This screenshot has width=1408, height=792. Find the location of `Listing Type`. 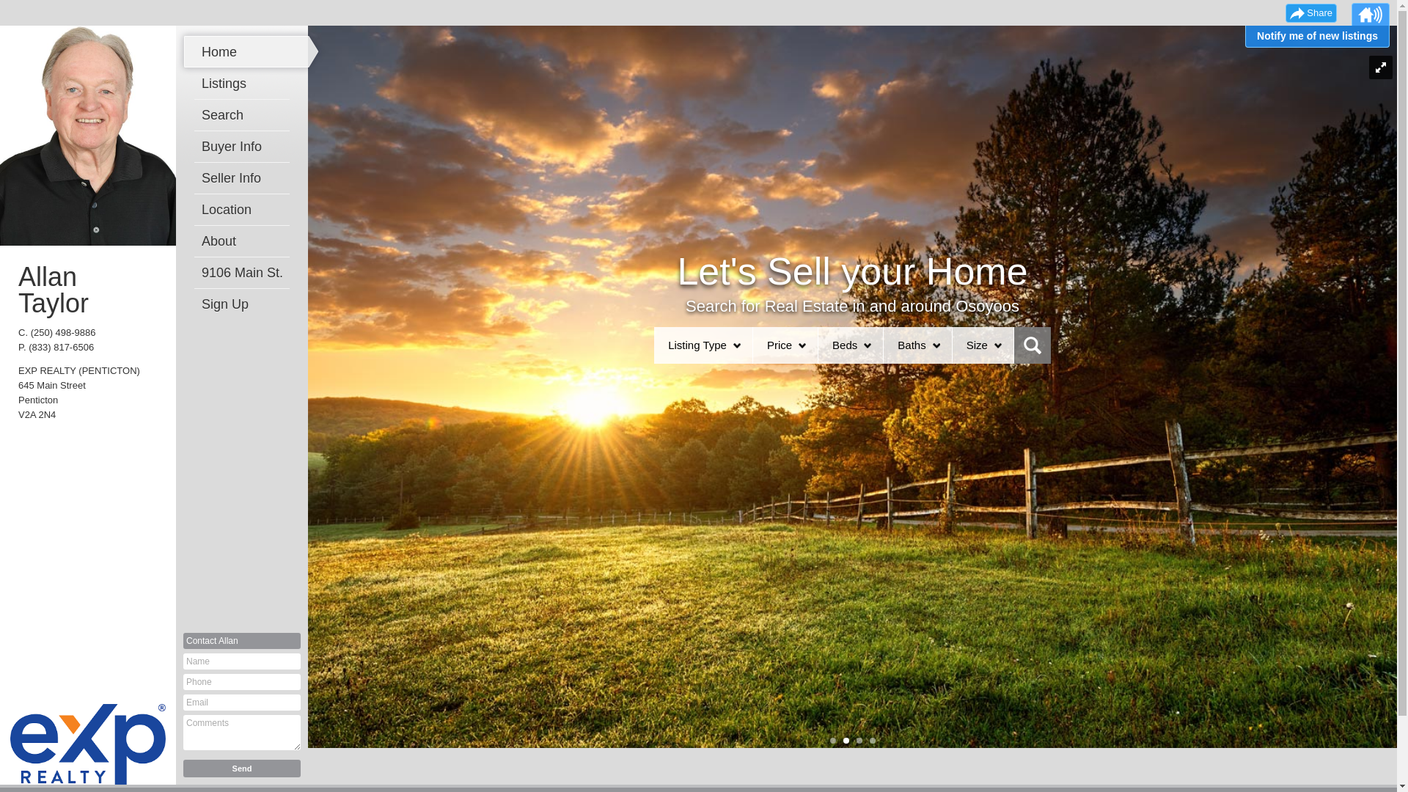

Listing Type is located at coordinates (697, 345).